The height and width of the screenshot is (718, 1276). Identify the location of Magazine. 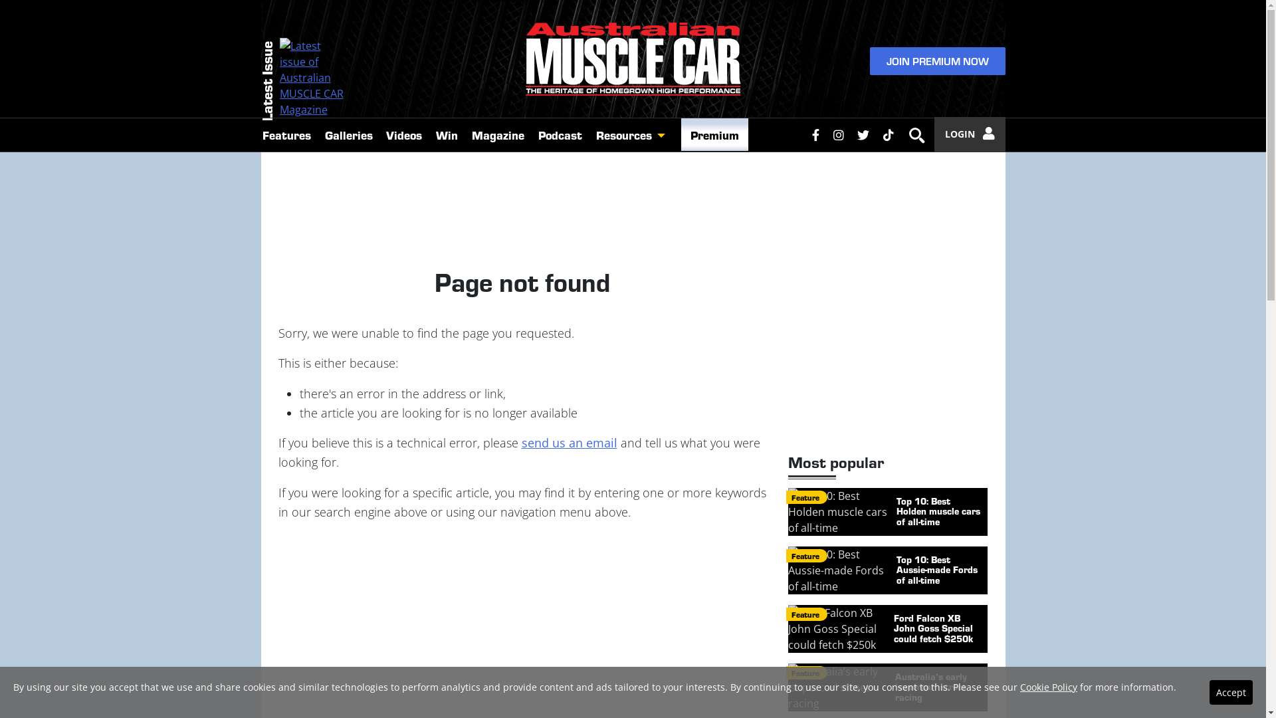
(498, 134).